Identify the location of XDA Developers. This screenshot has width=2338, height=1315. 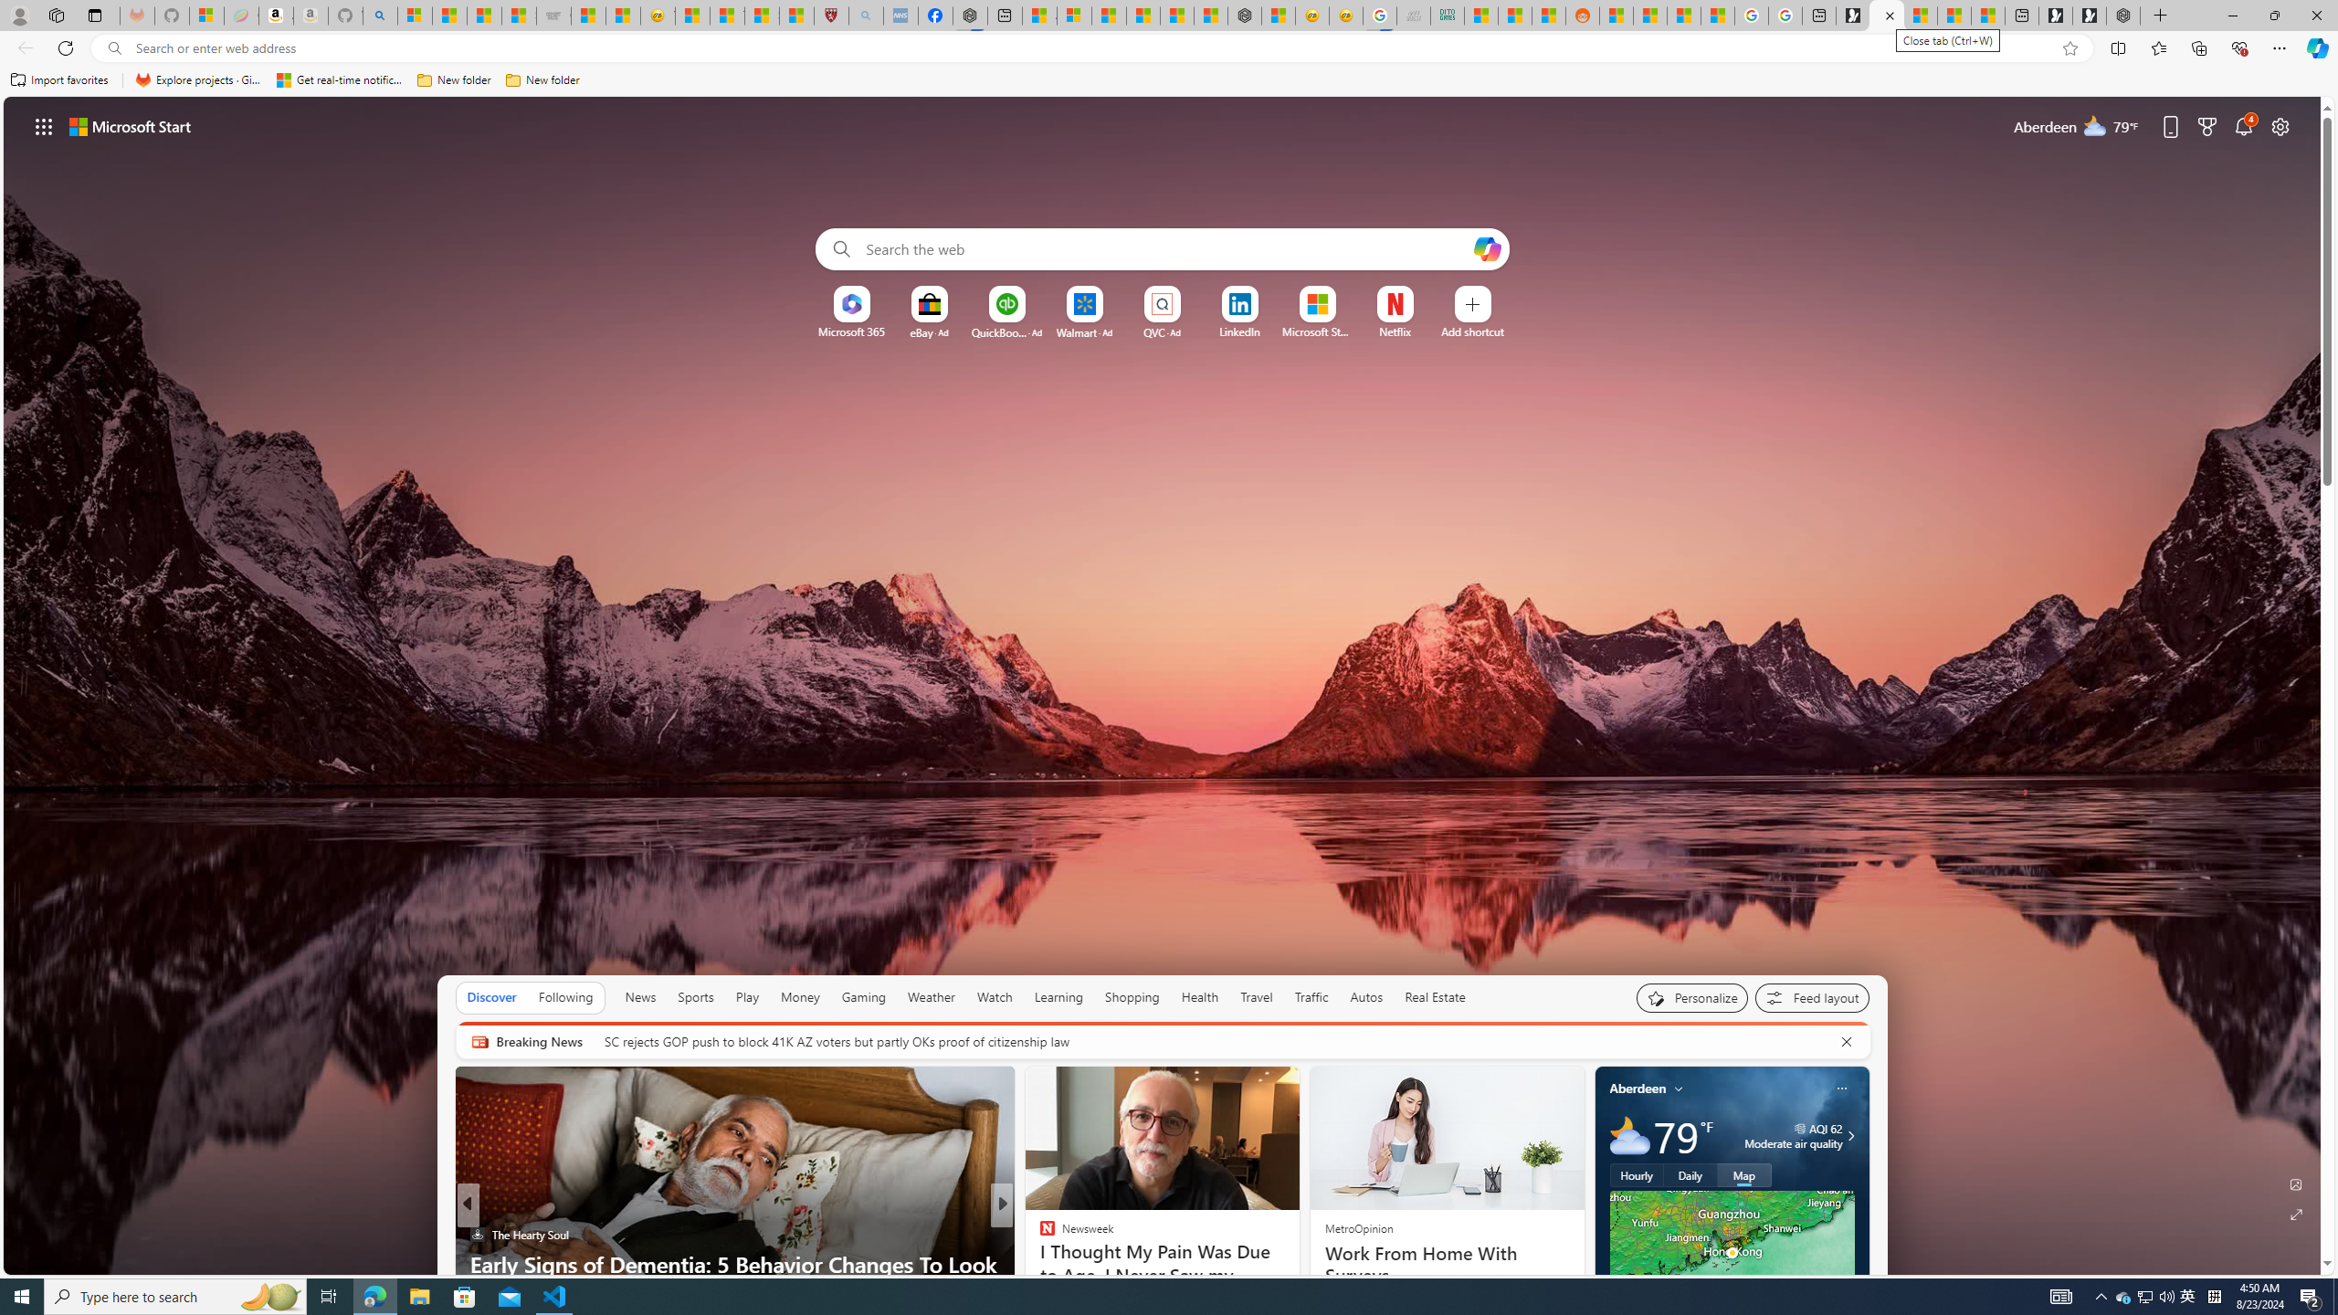
(1038, 1234).